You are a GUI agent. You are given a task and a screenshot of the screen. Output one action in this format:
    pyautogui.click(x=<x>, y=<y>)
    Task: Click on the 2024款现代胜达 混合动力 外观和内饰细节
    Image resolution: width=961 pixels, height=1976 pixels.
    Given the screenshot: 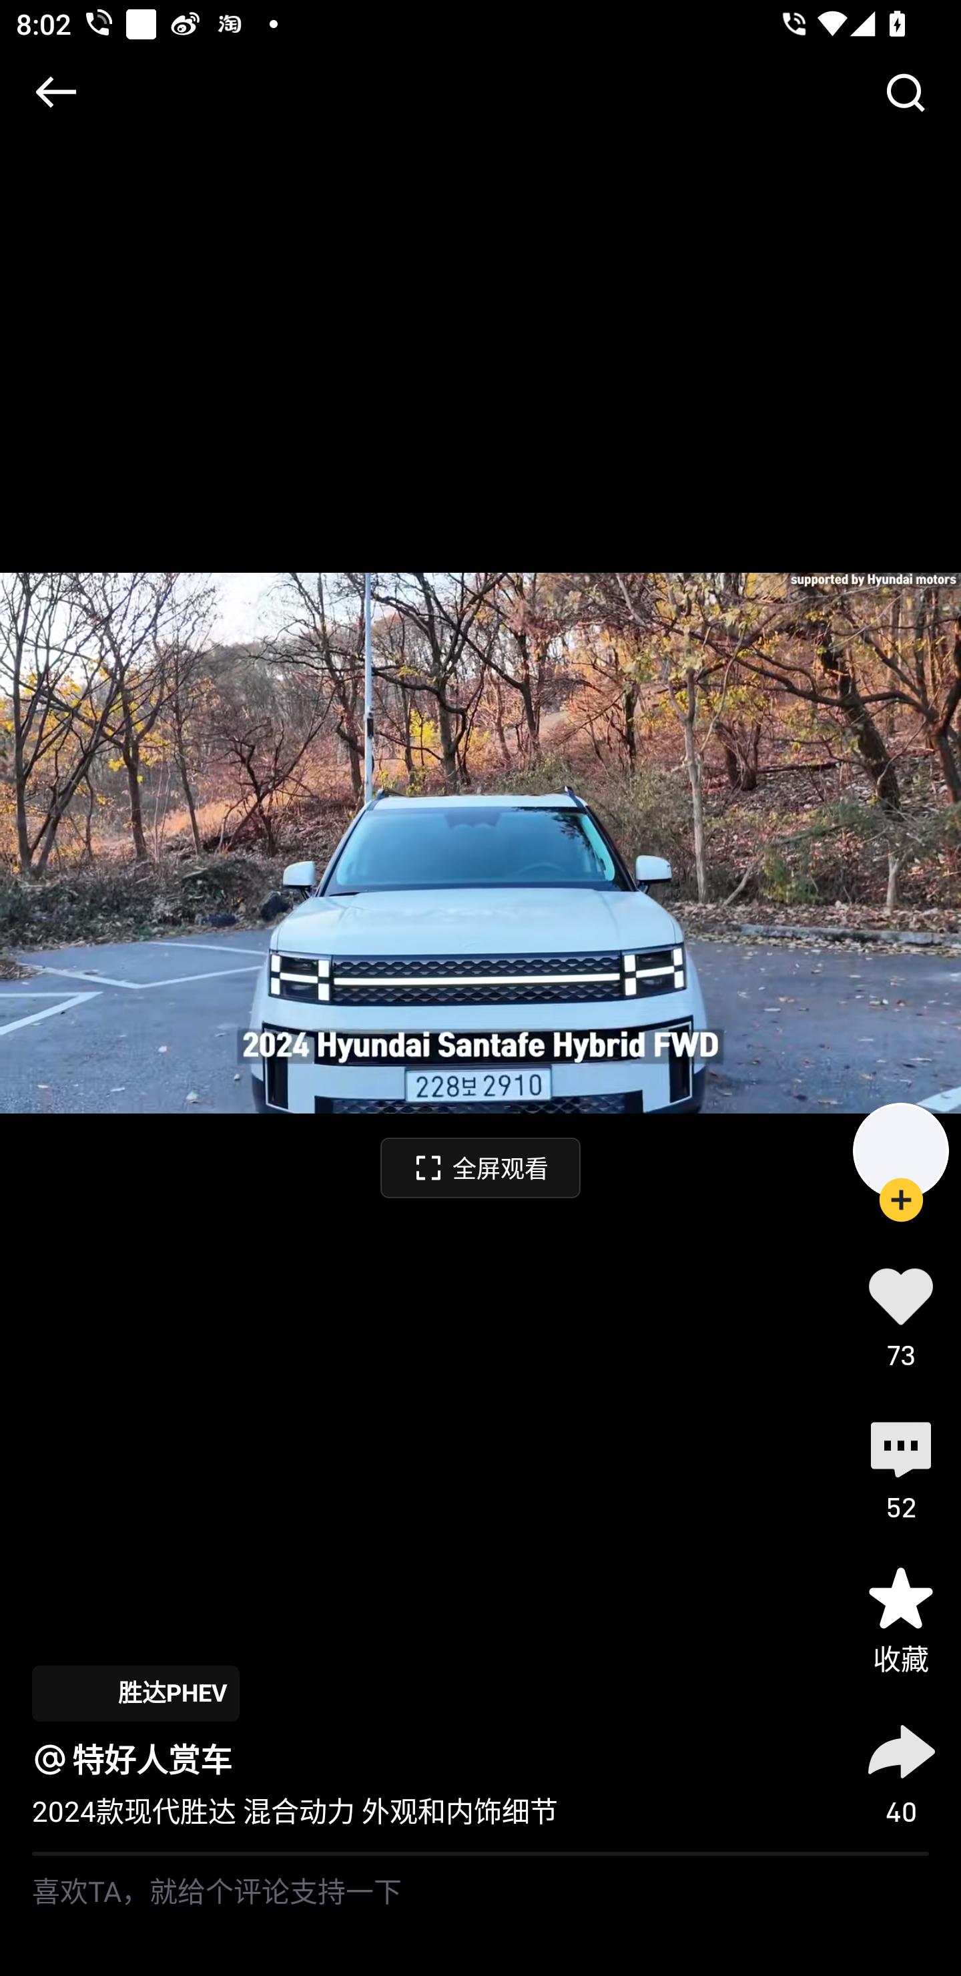 What is the action you would take?
    pyautogui.click(x=295, y=1812)
    